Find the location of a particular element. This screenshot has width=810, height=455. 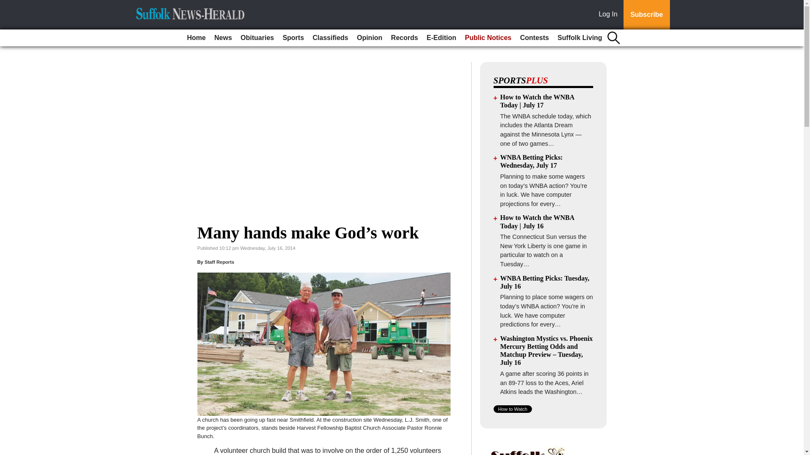

Classifieds is located at coordinates (330, 38).